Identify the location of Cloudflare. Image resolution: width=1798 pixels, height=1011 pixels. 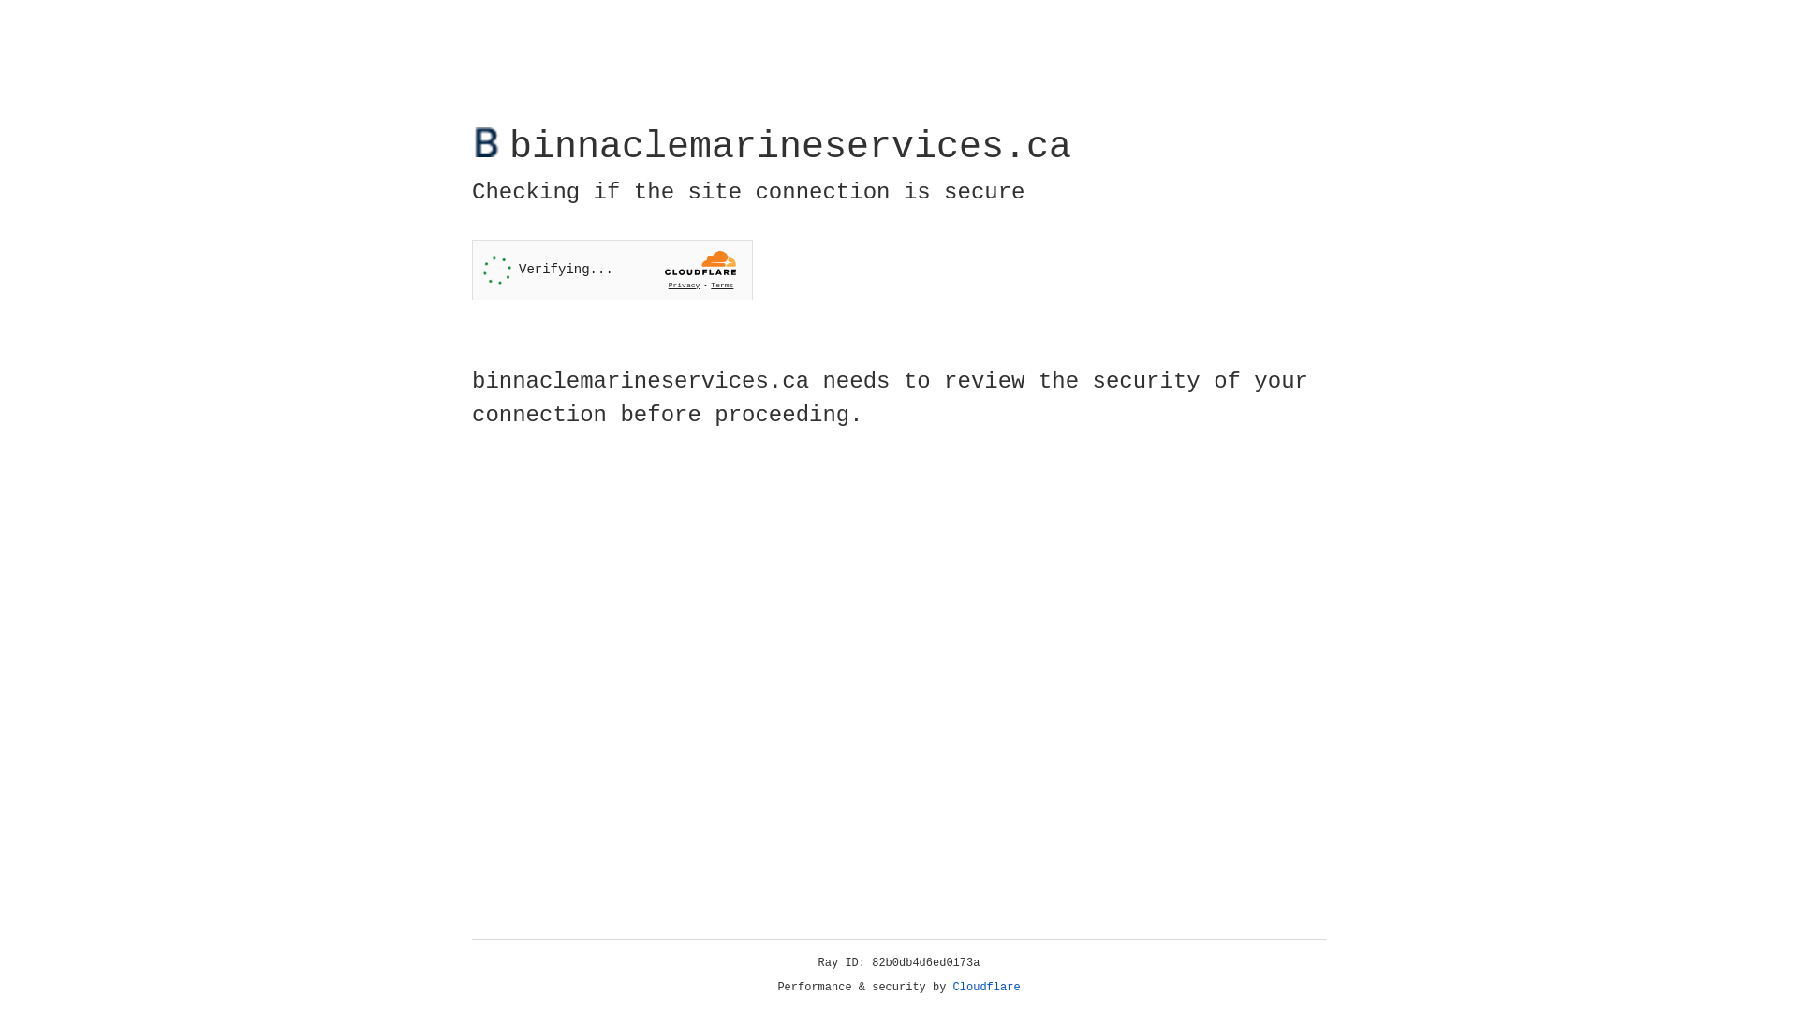
(987, 988).